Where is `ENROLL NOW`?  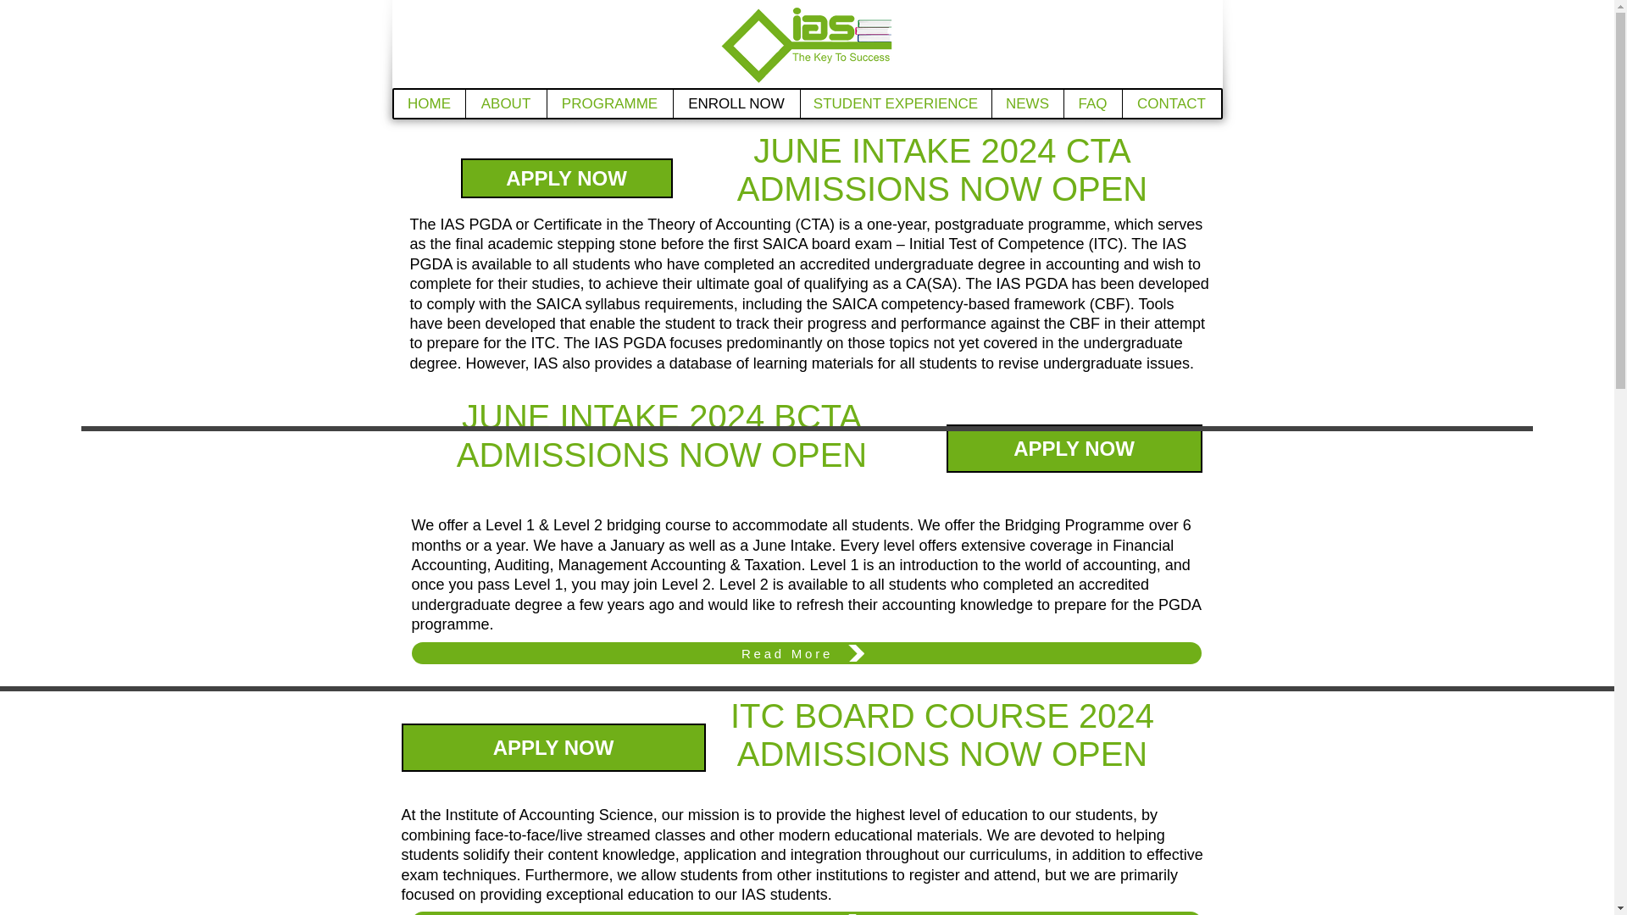
ENROLL NOW is located at coordinates (736, 103).